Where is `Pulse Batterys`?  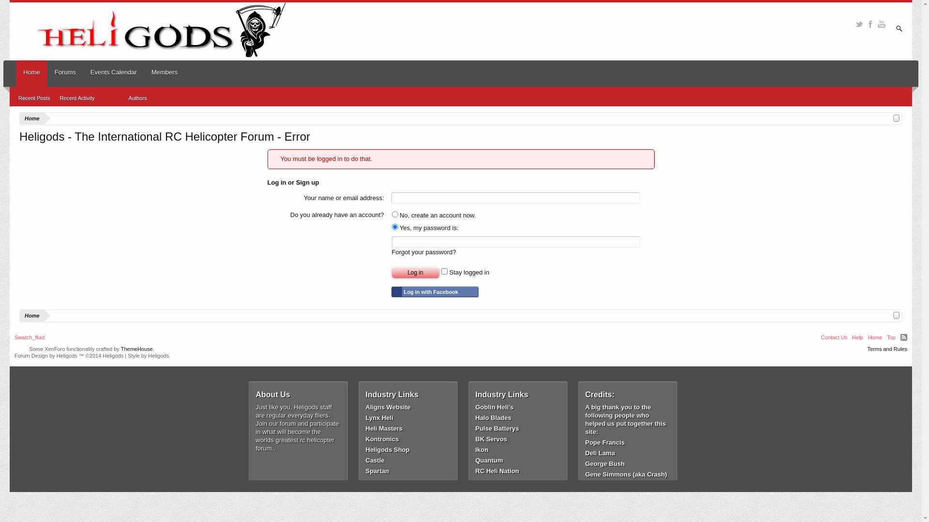 Pulse Batterys is located at coordinates (518, 428).